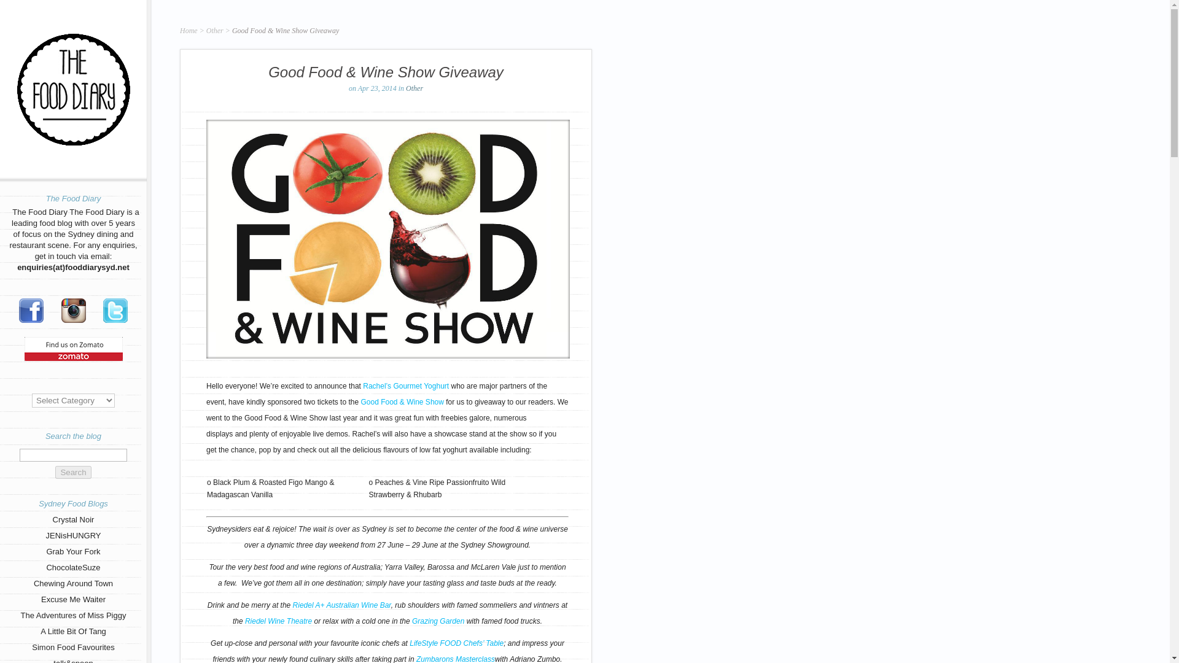 Image resolution: width=1179 pixels, height=663 pixels. What do you see at coordinates (72, 472) in the screenshot?
I see `Search` at bounding box center [72, 472].